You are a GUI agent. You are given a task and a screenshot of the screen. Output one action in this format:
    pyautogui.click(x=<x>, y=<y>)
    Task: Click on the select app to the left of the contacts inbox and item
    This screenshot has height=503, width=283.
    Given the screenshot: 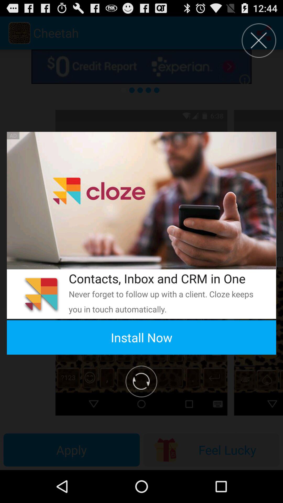 What is the action you would take?
    pyautogui.click(x=41, y=294)
    